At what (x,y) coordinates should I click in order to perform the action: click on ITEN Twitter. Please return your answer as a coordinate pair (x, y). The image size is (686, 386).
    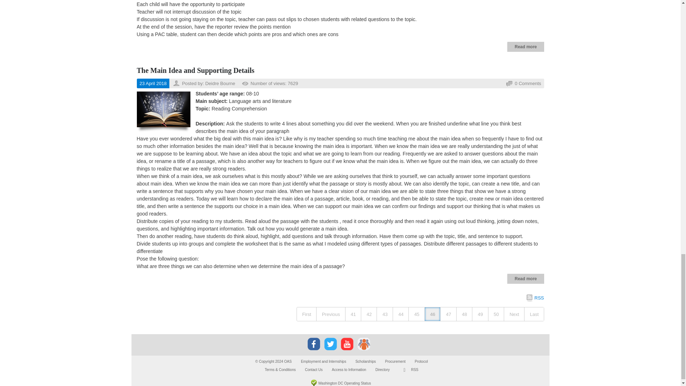
    Looking at the image, I should click on (330, 344).